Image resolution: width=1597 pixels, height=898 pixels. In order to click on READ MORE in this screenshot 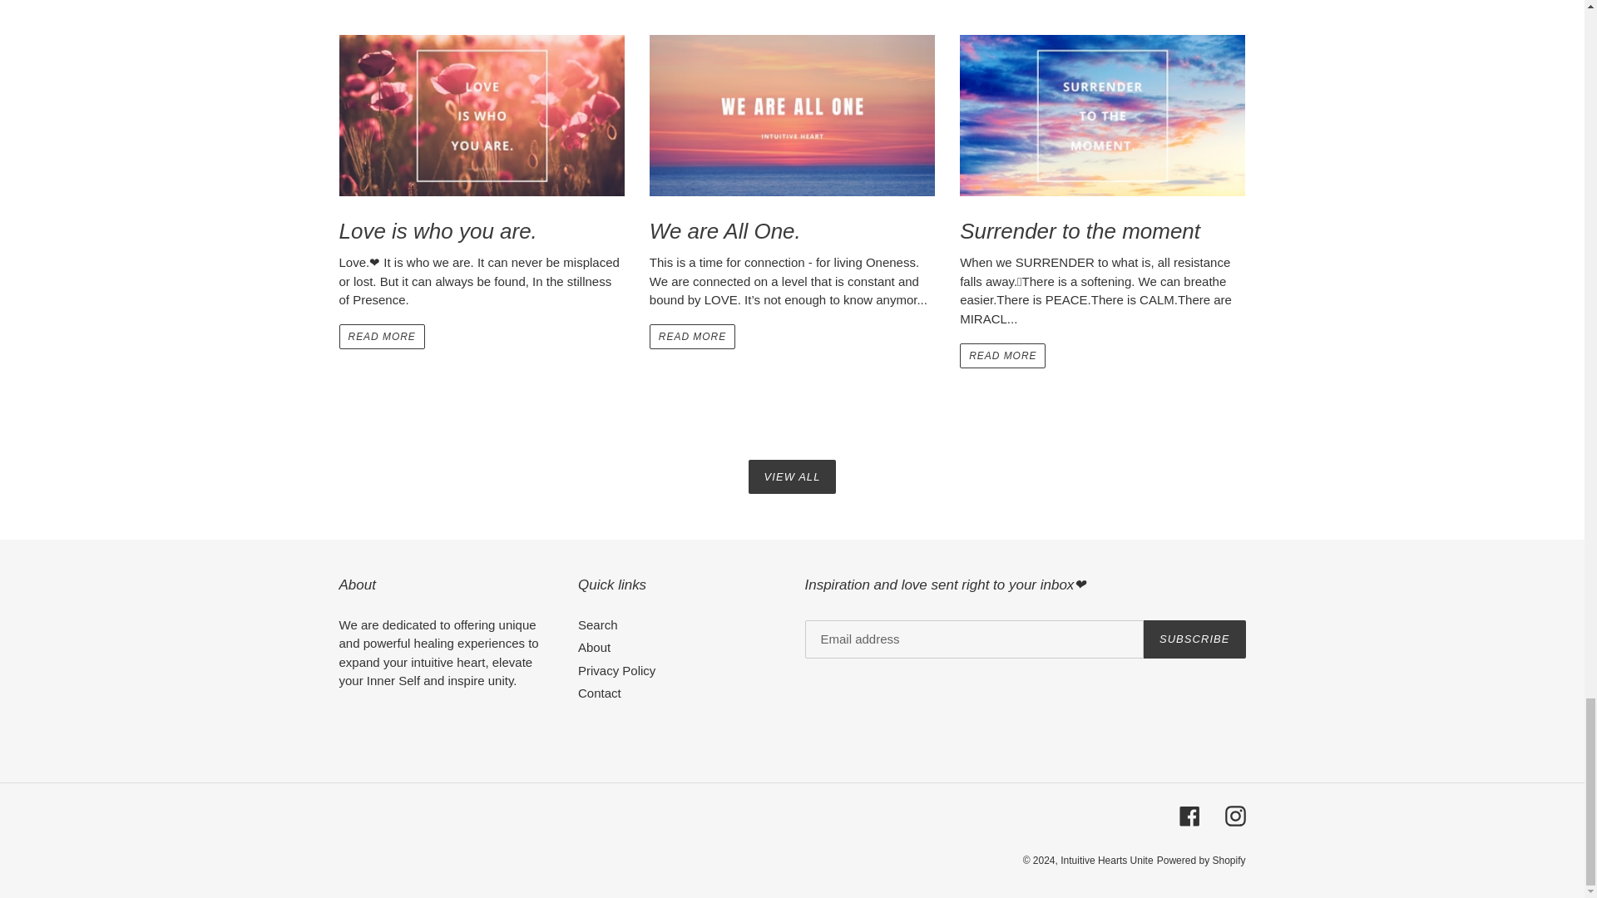, I will do `click(381, 336)`.